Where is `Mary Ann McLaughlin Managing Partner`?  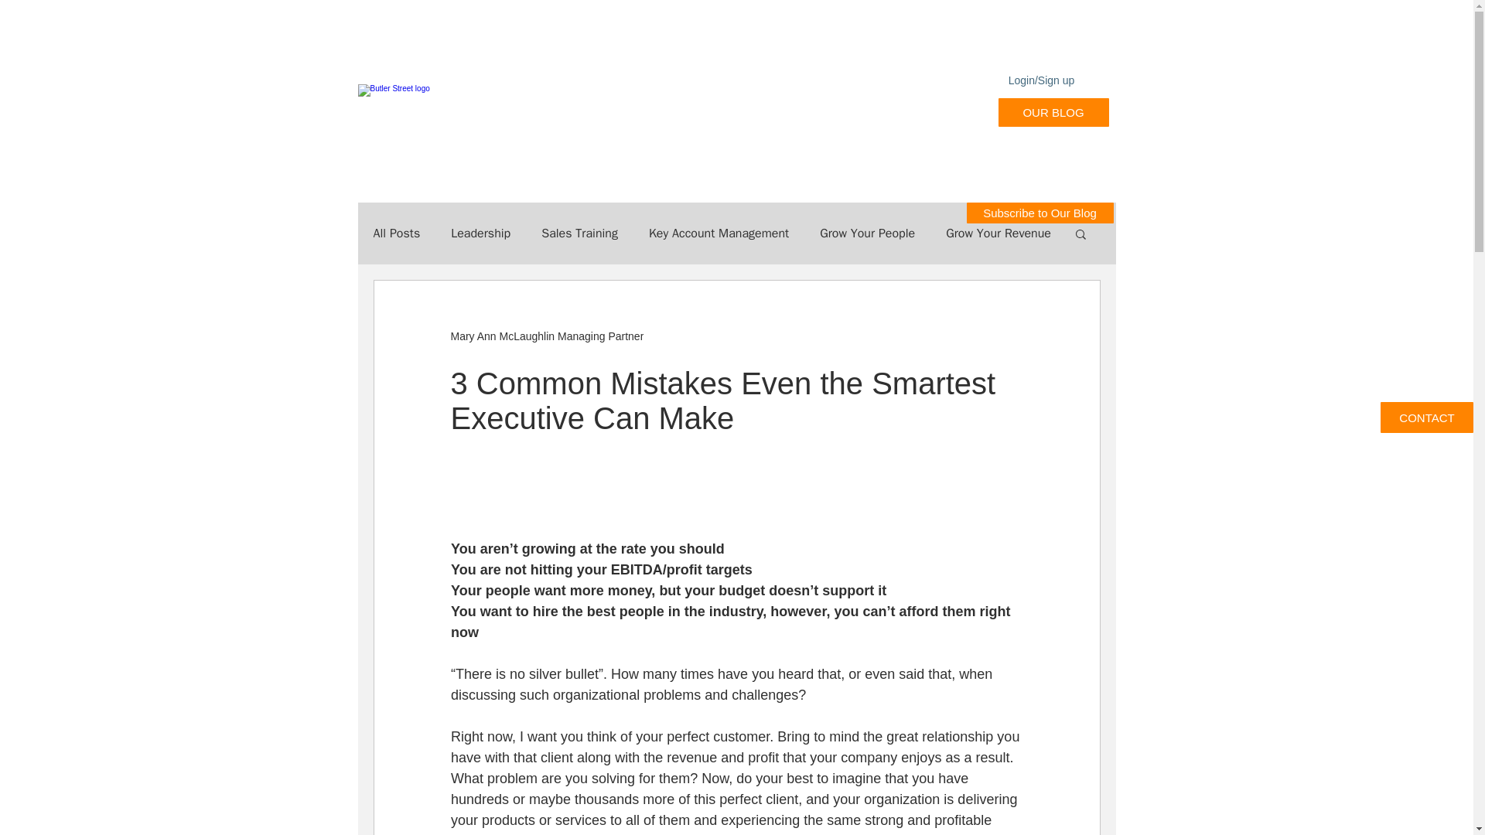
Mary Ann McLaughlin Managing Partner is located at coordinates (546, 336).